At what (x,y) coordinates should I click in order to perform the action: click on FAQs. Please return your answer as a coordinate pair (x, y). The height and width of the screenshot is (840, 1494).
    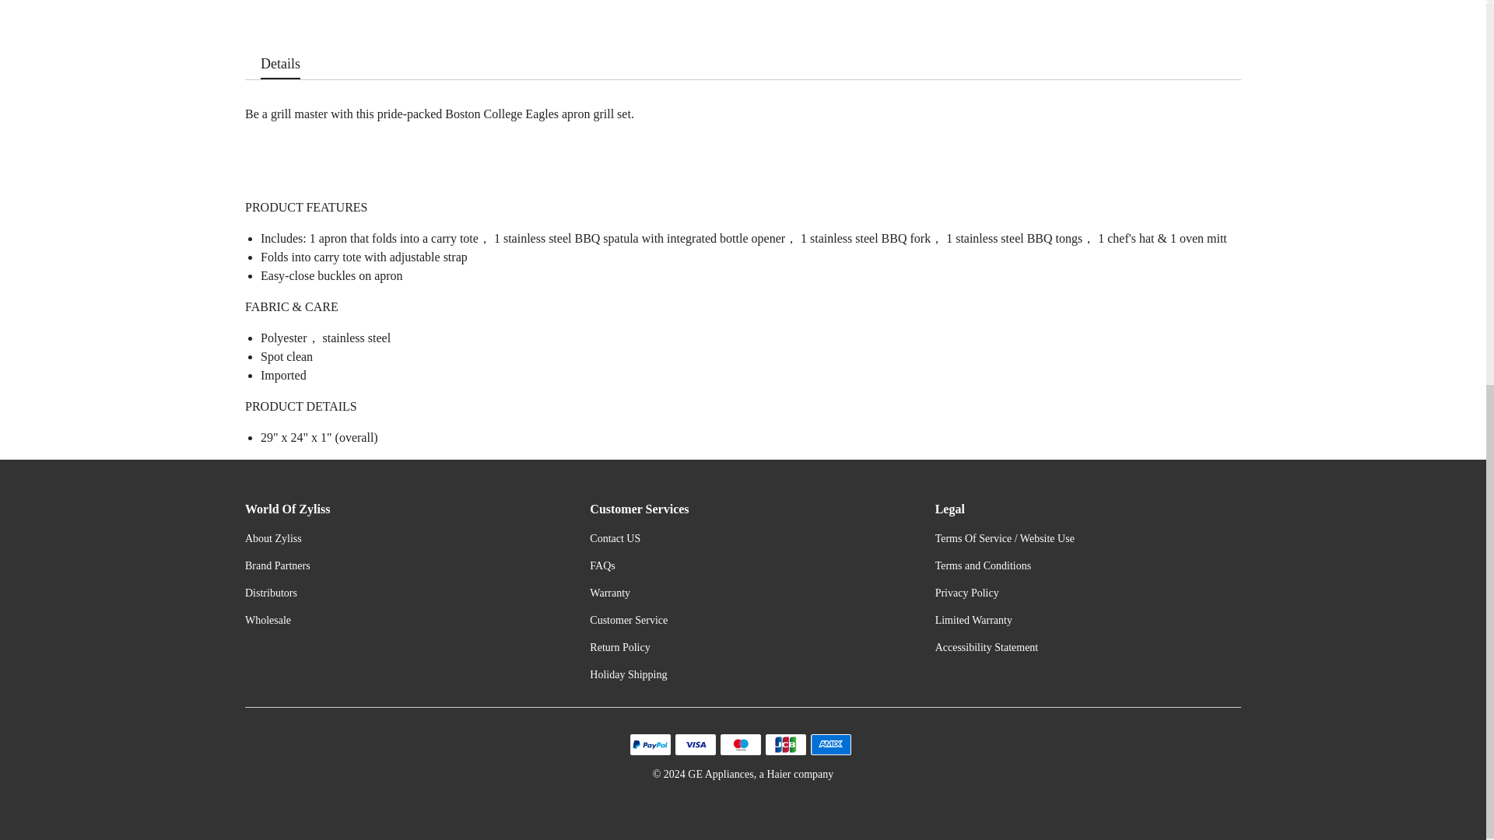
    Looking at the image, I should click on (602, 566).